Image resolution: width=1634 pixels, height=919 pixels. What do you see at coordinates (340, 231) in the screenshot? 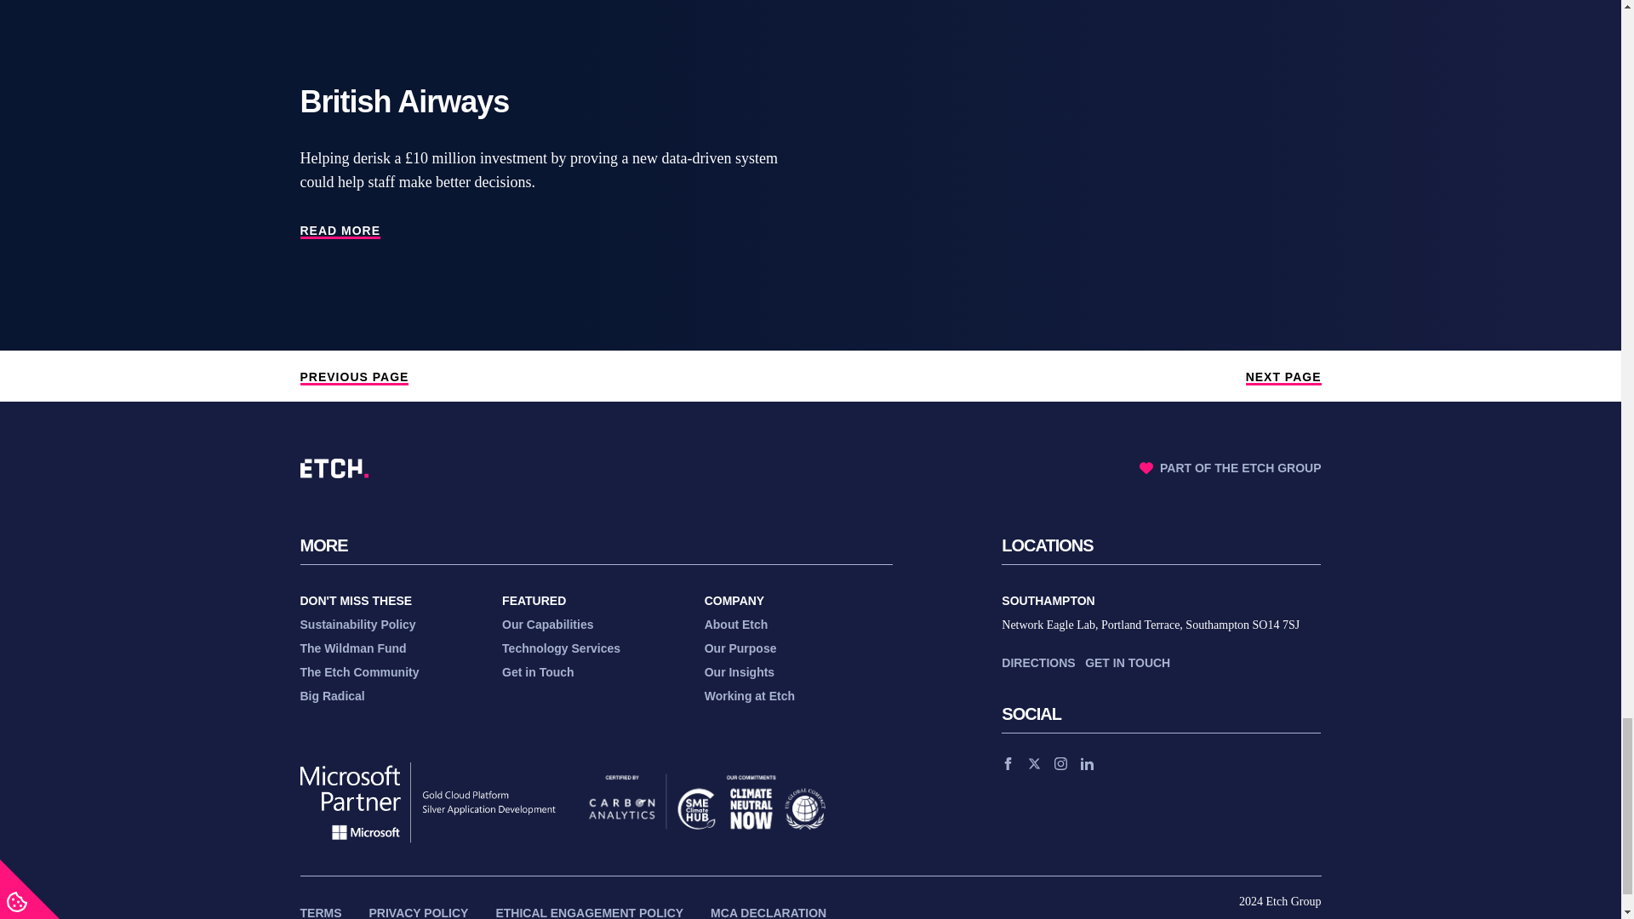
I see `READ MORE` at bounding box center [340, 231].